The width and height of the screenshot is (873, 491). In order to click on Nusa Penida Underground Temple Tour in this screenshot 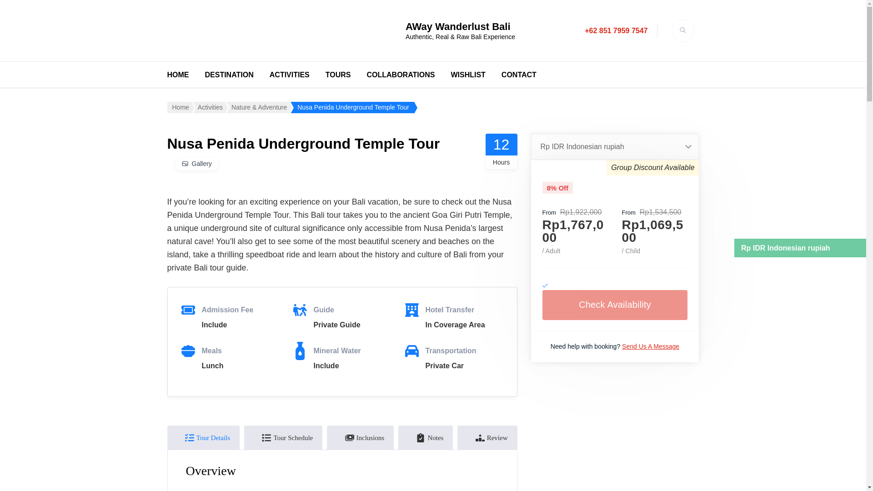, I will do `click(352, 107)`.